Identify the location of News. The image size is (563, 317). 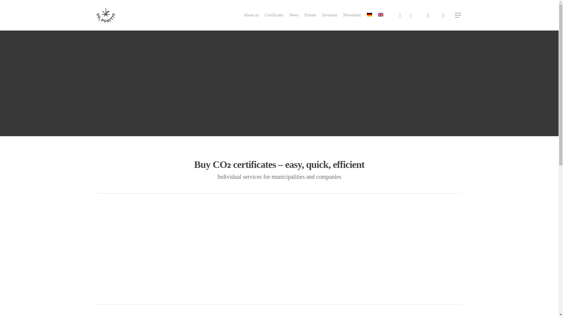
(294, 15).